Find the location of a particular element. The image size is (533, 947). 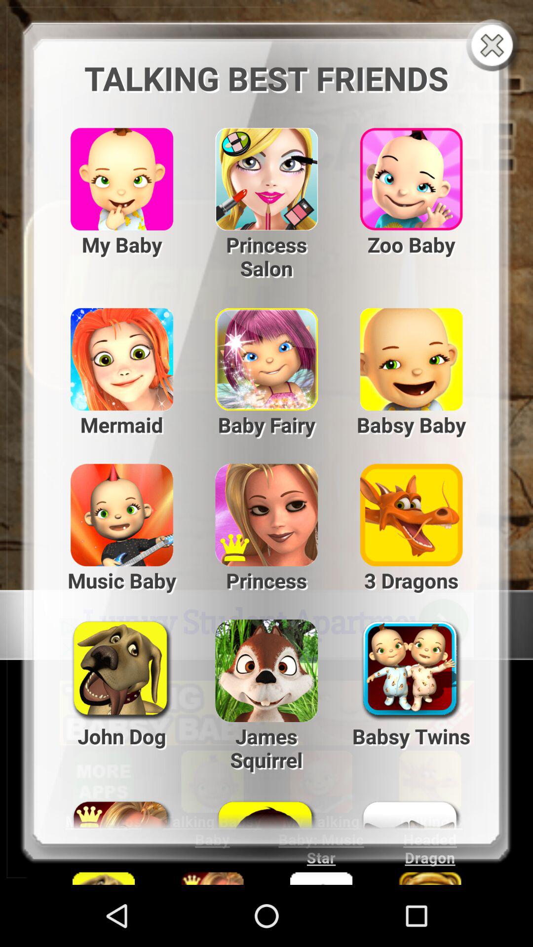

close box is located at coordinates (495, 46).